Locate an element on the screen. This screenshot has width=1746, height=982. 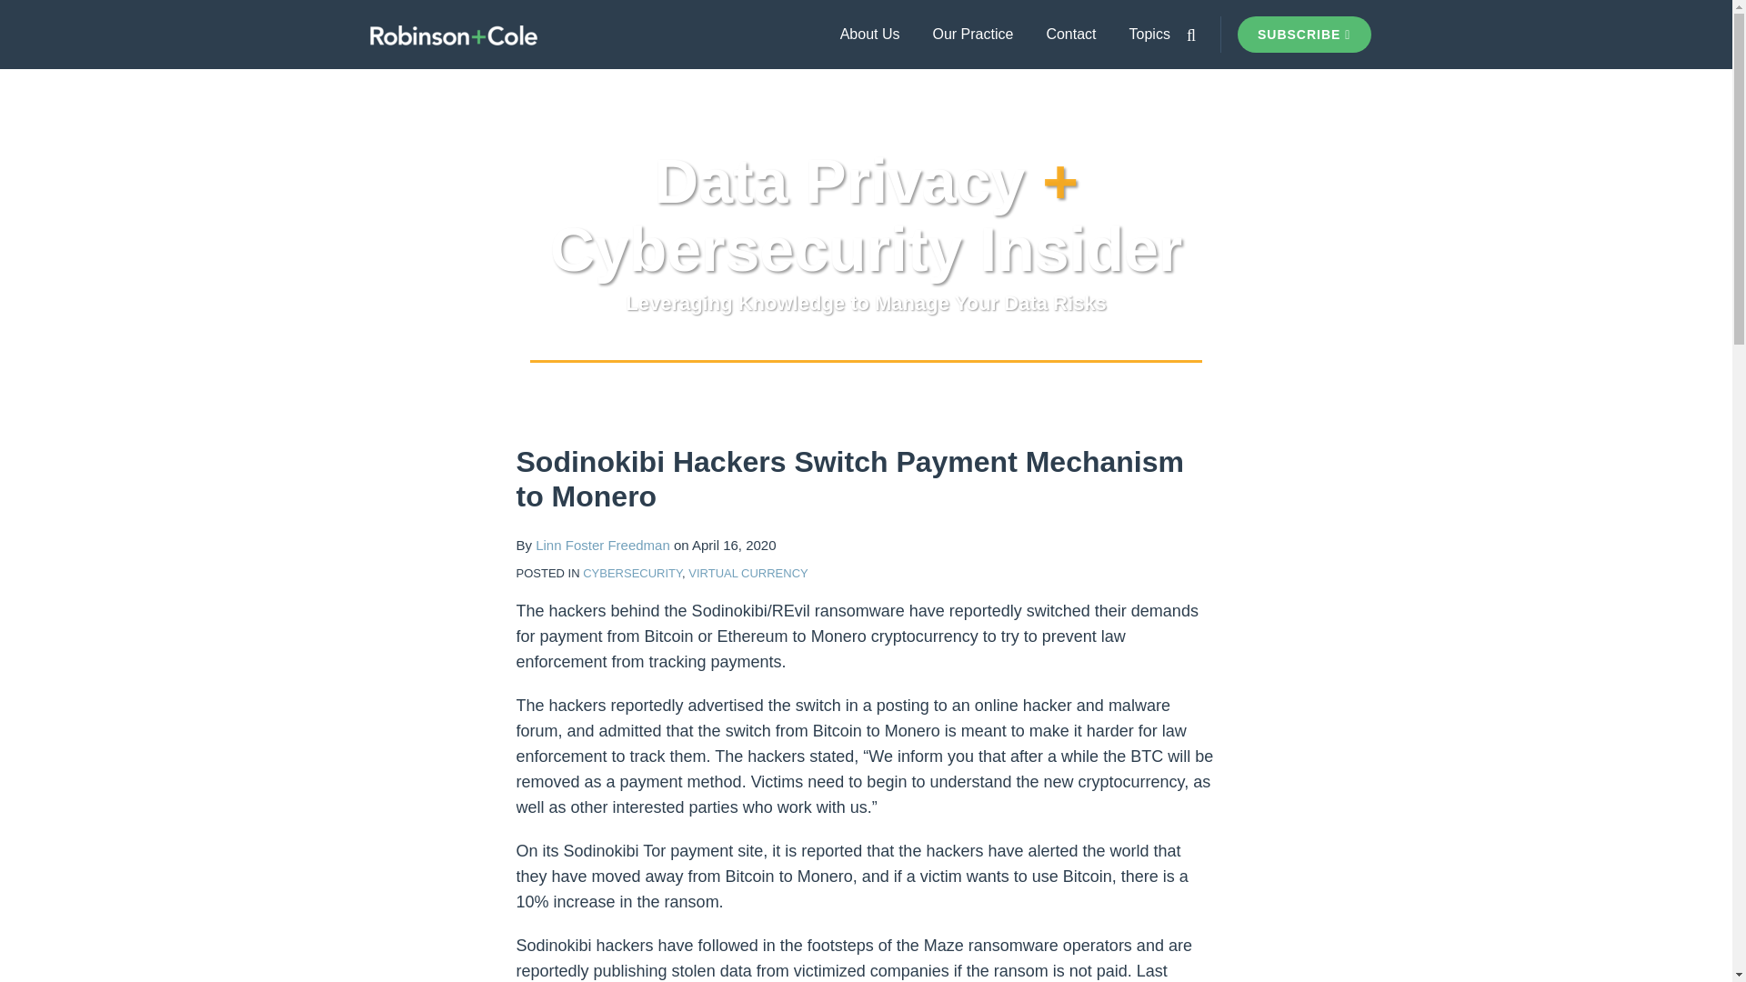
CYBERSECURITY is located at coordinates (633, 573).